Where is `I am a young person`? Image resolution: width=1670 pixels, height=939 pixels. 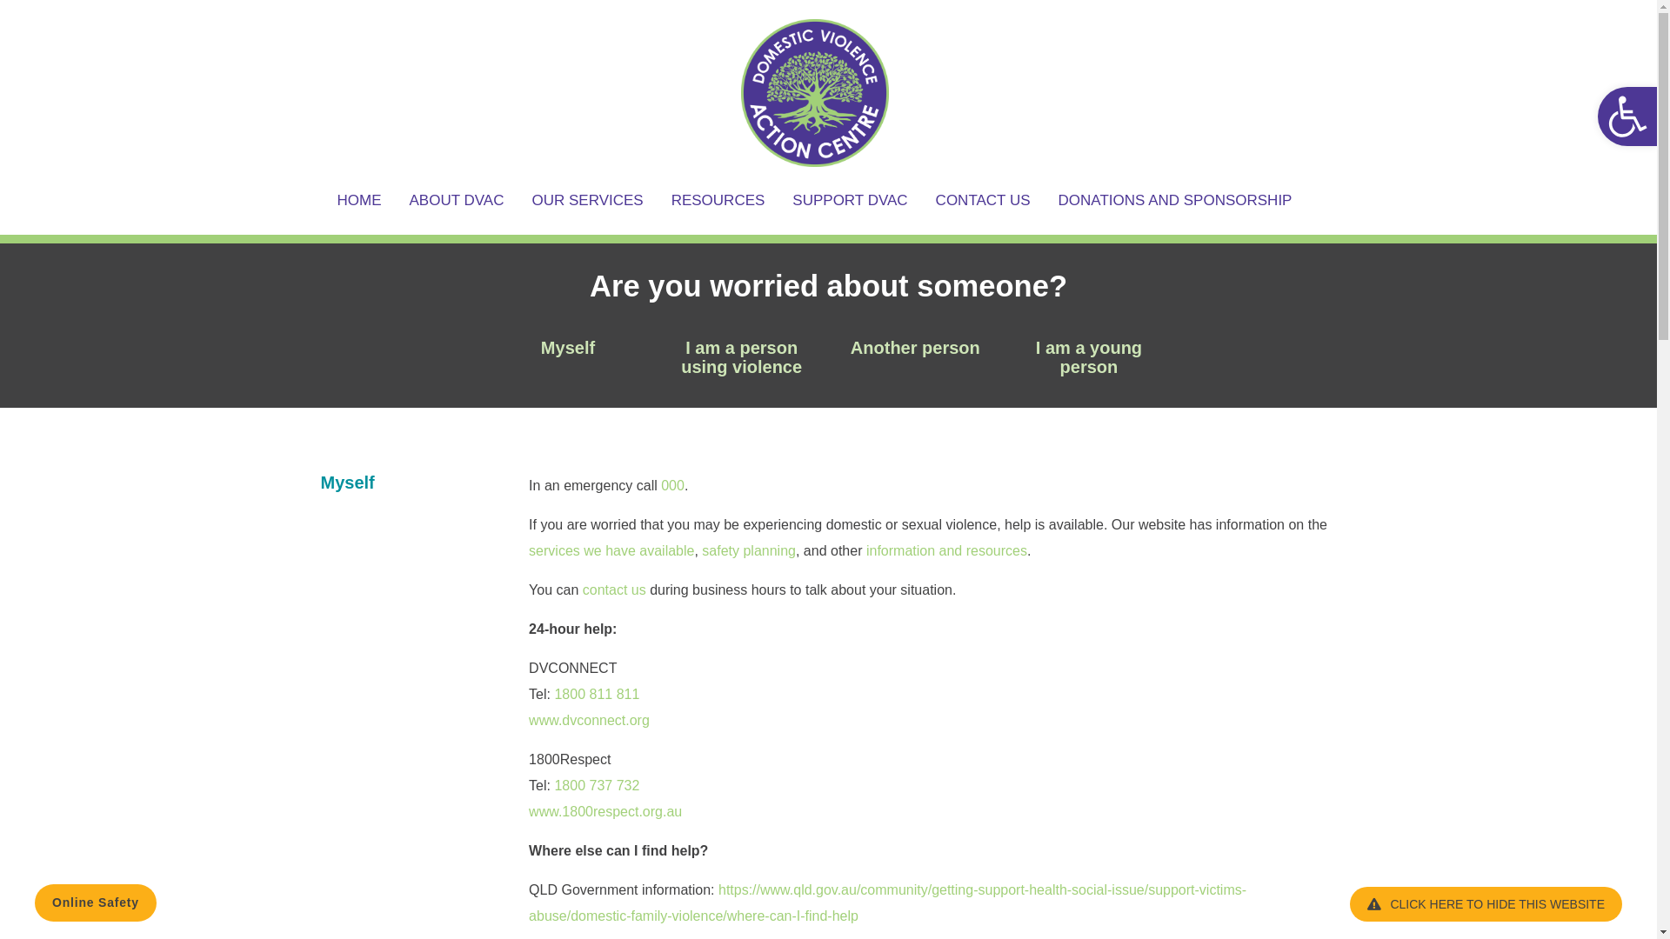
I am a young person is located at coordinates (1089, 358).